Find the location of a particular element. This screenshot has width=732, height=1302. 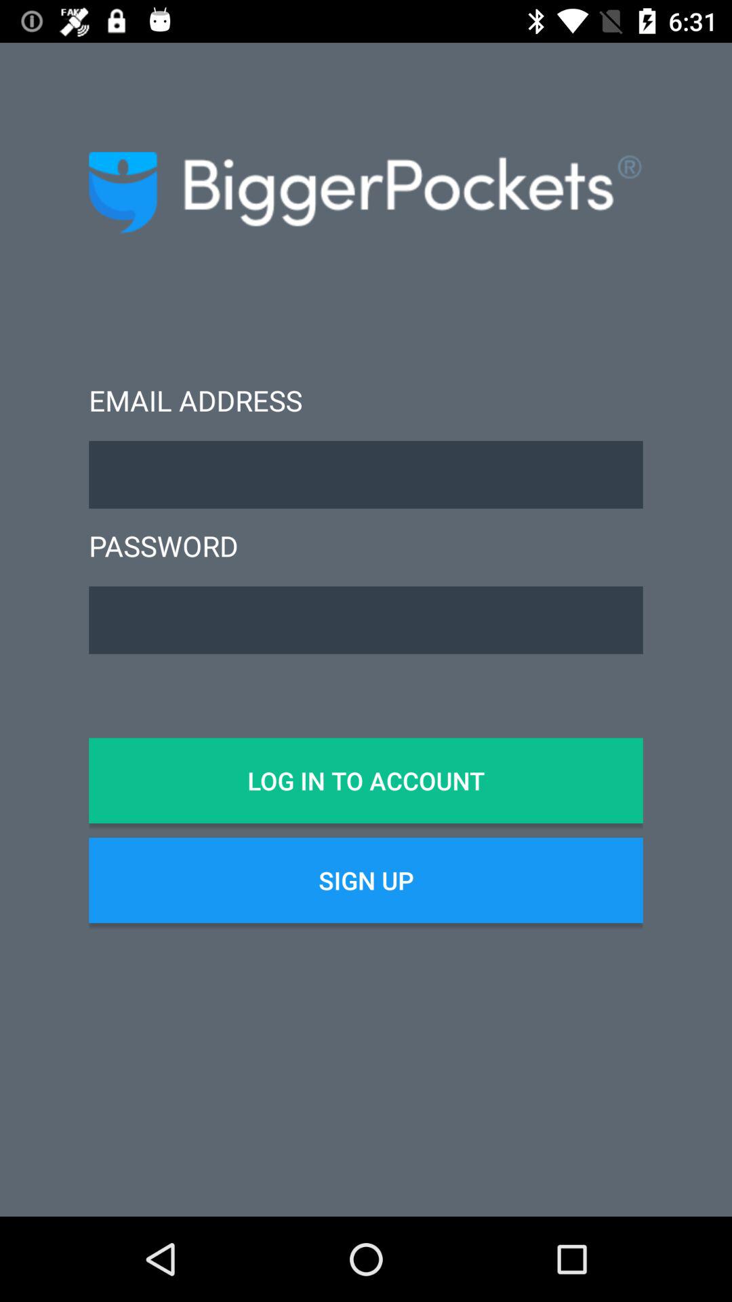

swipe to sign up icon is located at coordinates (366, 880).